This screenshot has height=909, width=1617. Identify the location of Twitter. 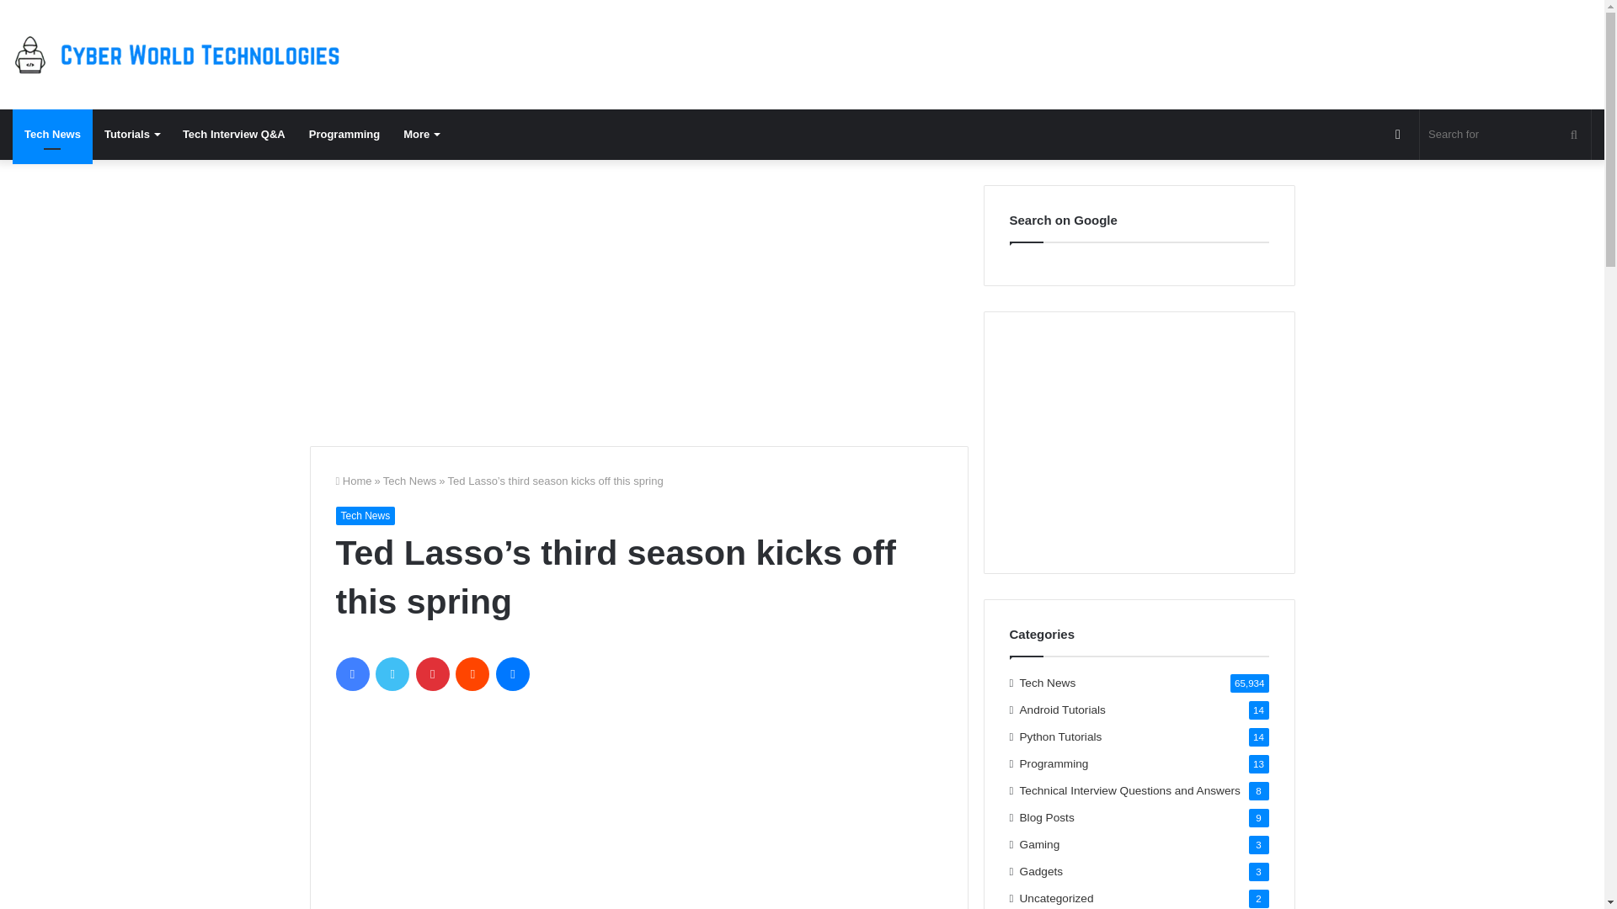
(392, 673).